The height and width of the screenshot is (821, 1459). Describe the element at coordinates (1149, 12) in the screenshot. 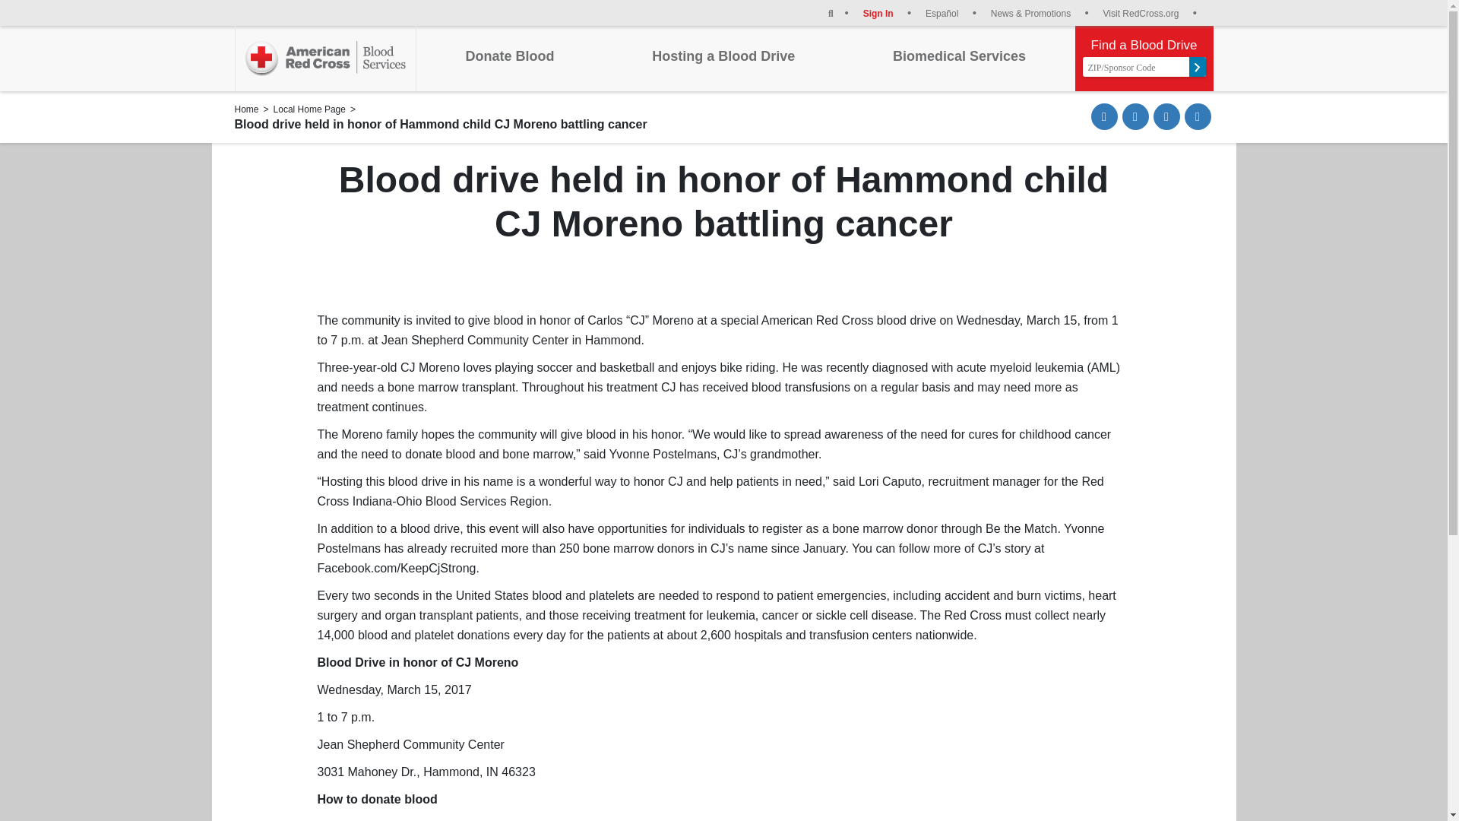

I see `Visit RedCross.org` at that location.